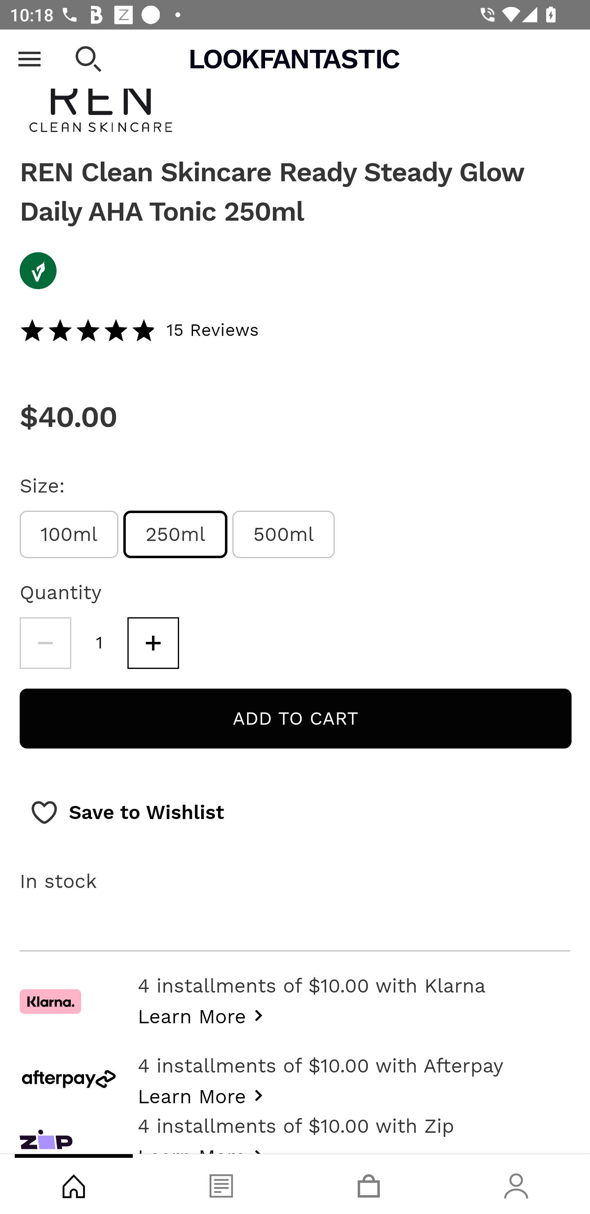  Describe the element at coordinates (100, 642) in the screenshot. I see `1, Quantity` at that location.